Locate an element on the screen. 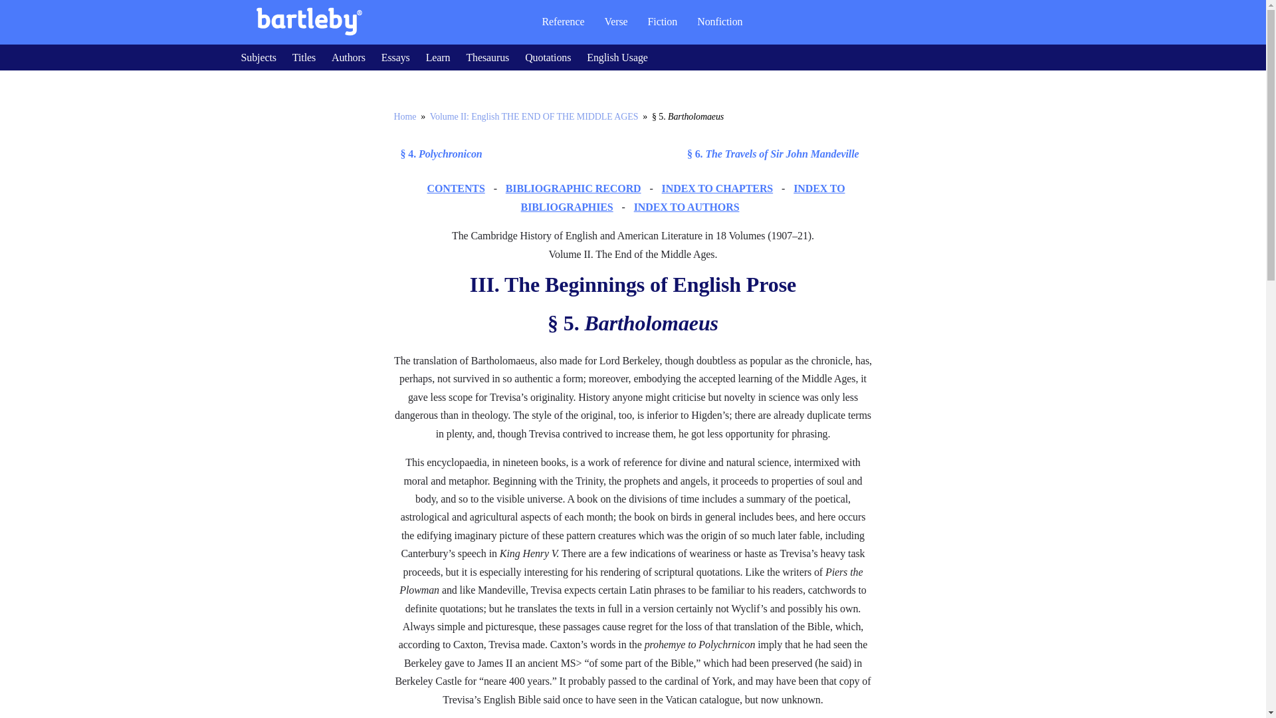  Authors is located at coordinates (348, 57).